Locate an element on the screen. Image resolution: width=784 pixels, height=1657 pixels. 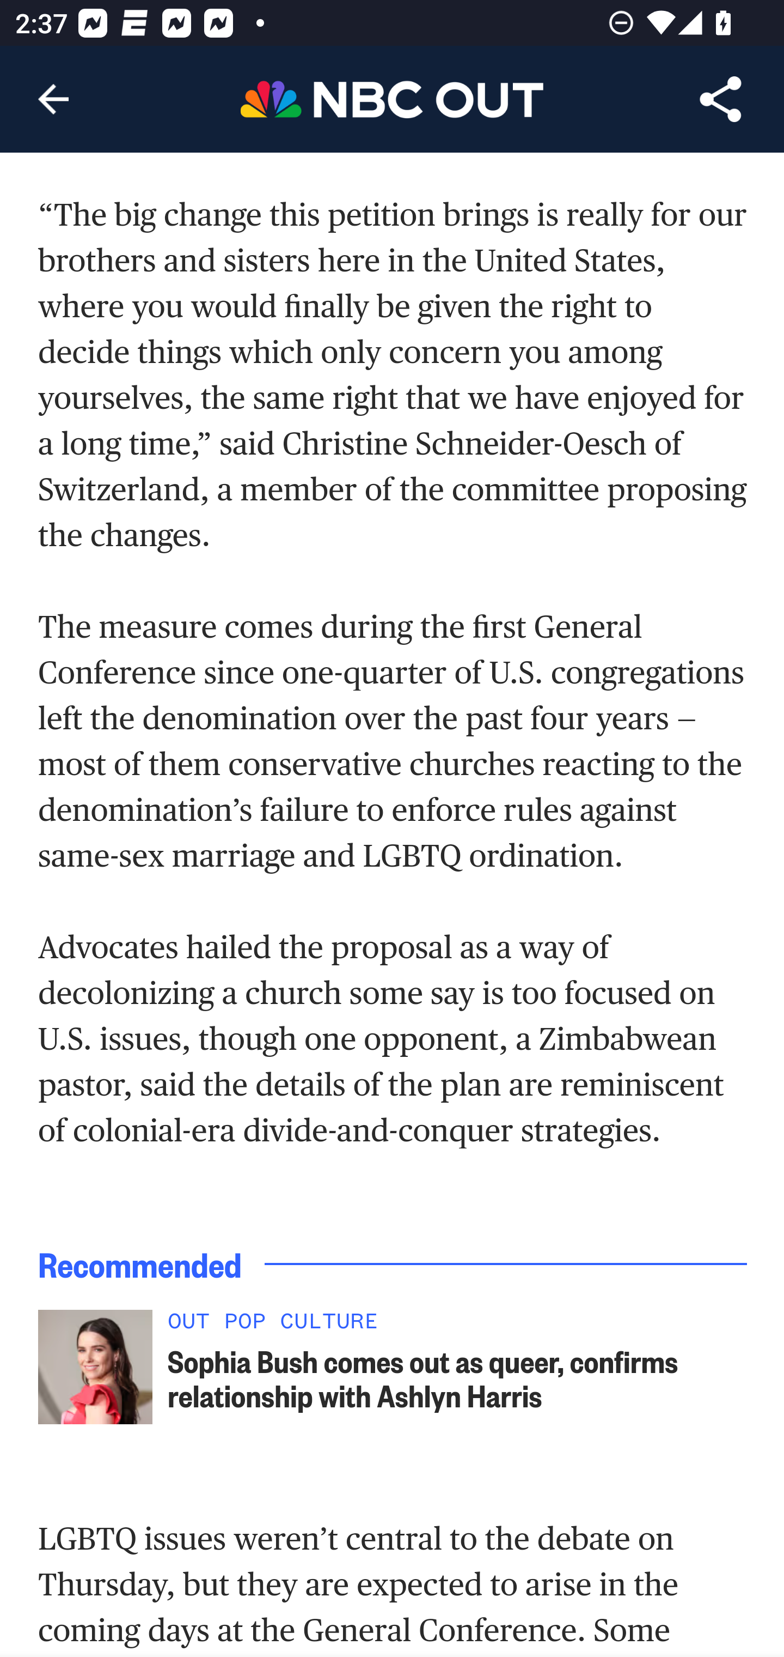
Navigate up is located at coordinates (53, 99).